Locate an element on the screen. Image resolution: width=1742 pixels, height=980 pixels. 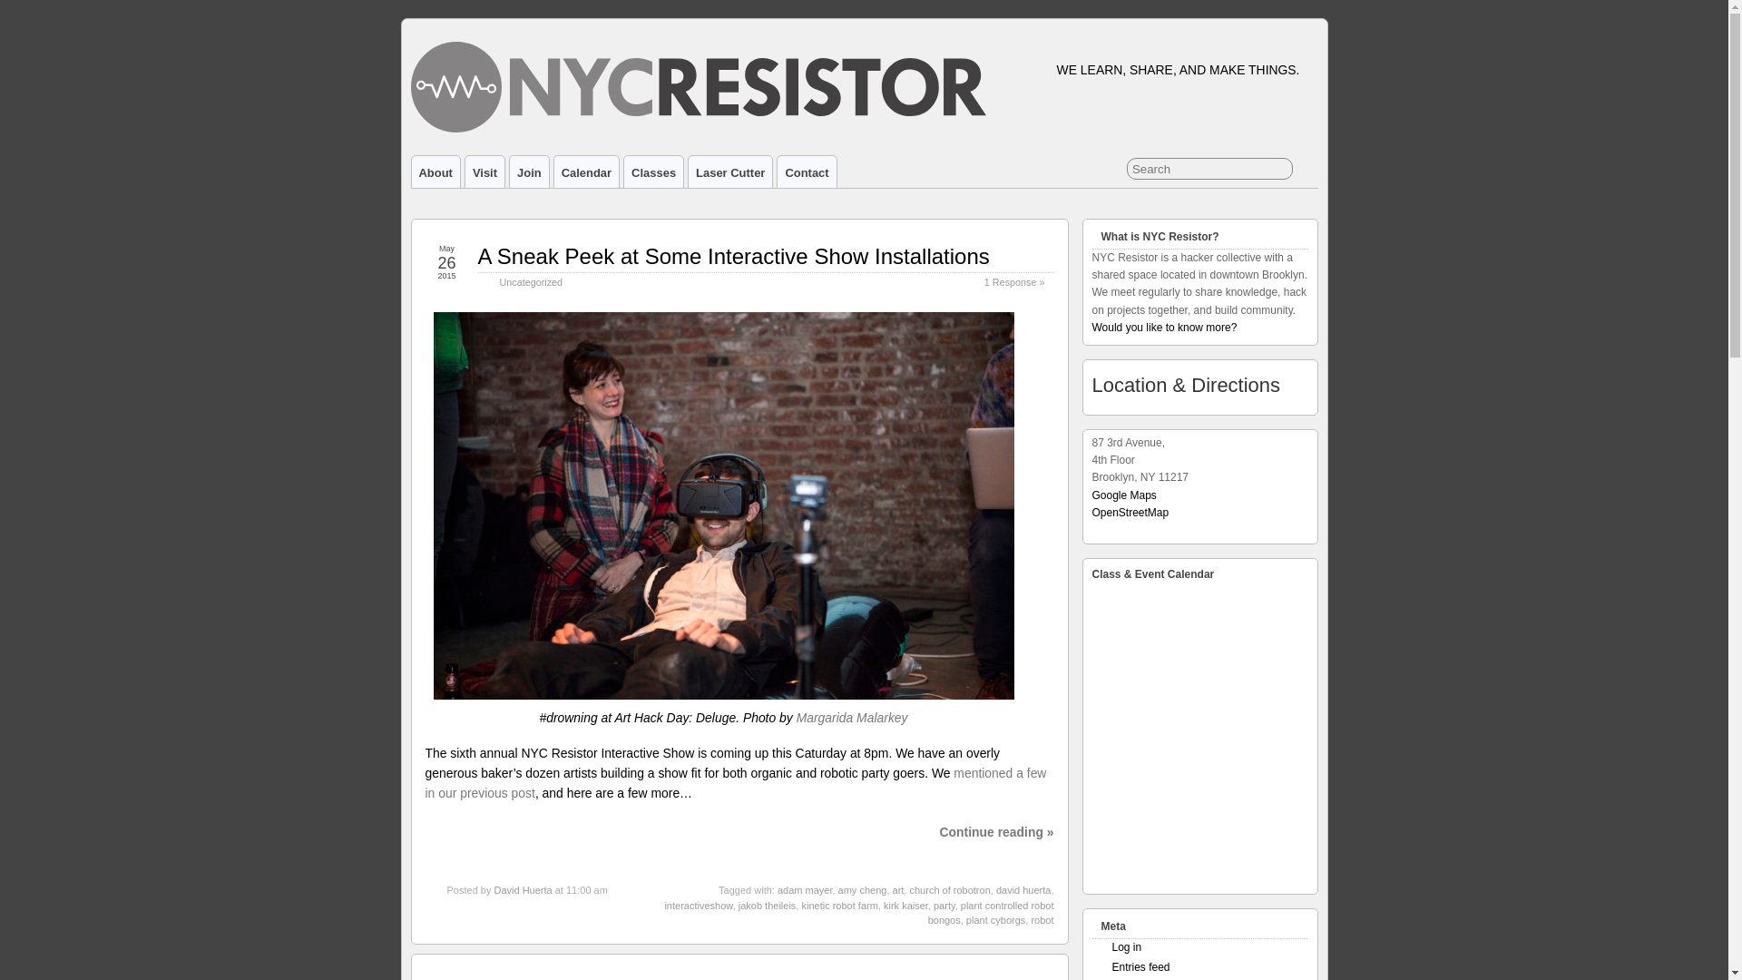
mentioned a few in our previous post is located at coordinates (735, 782).